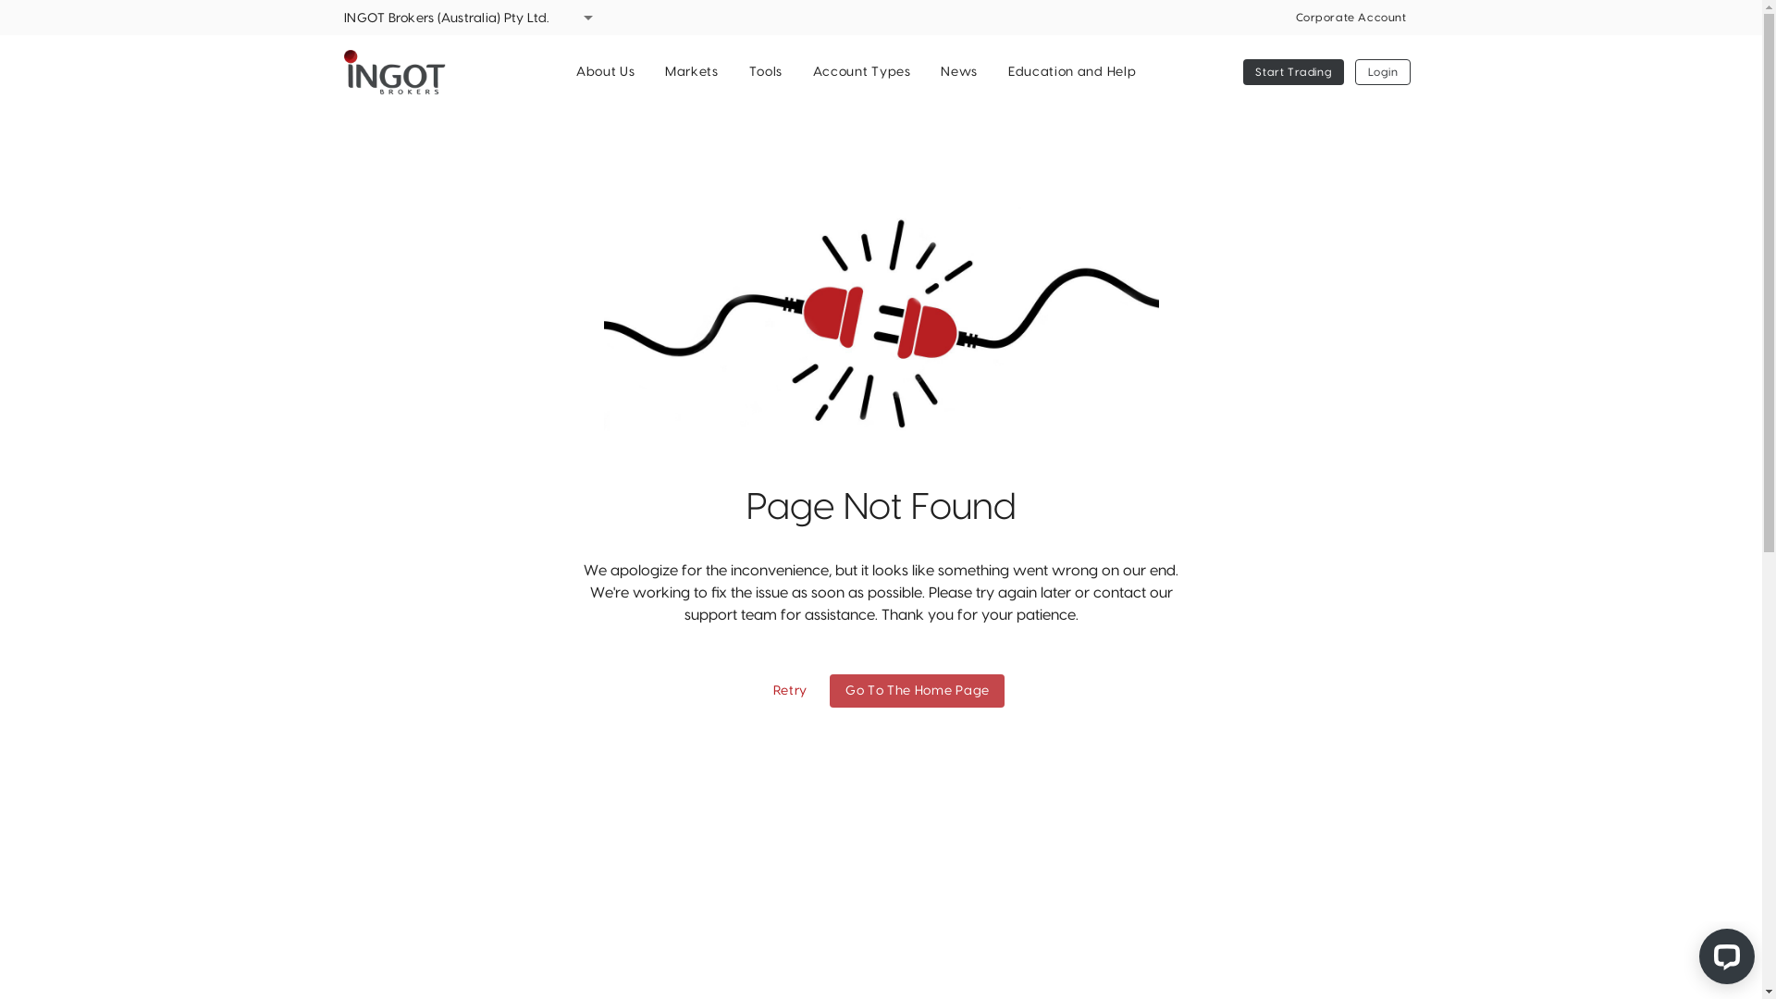 This screenshot has height=999, width=1776. Describe the element at coordinates (1293, 72) in the screenshot. I see `Start Trading` at that location.